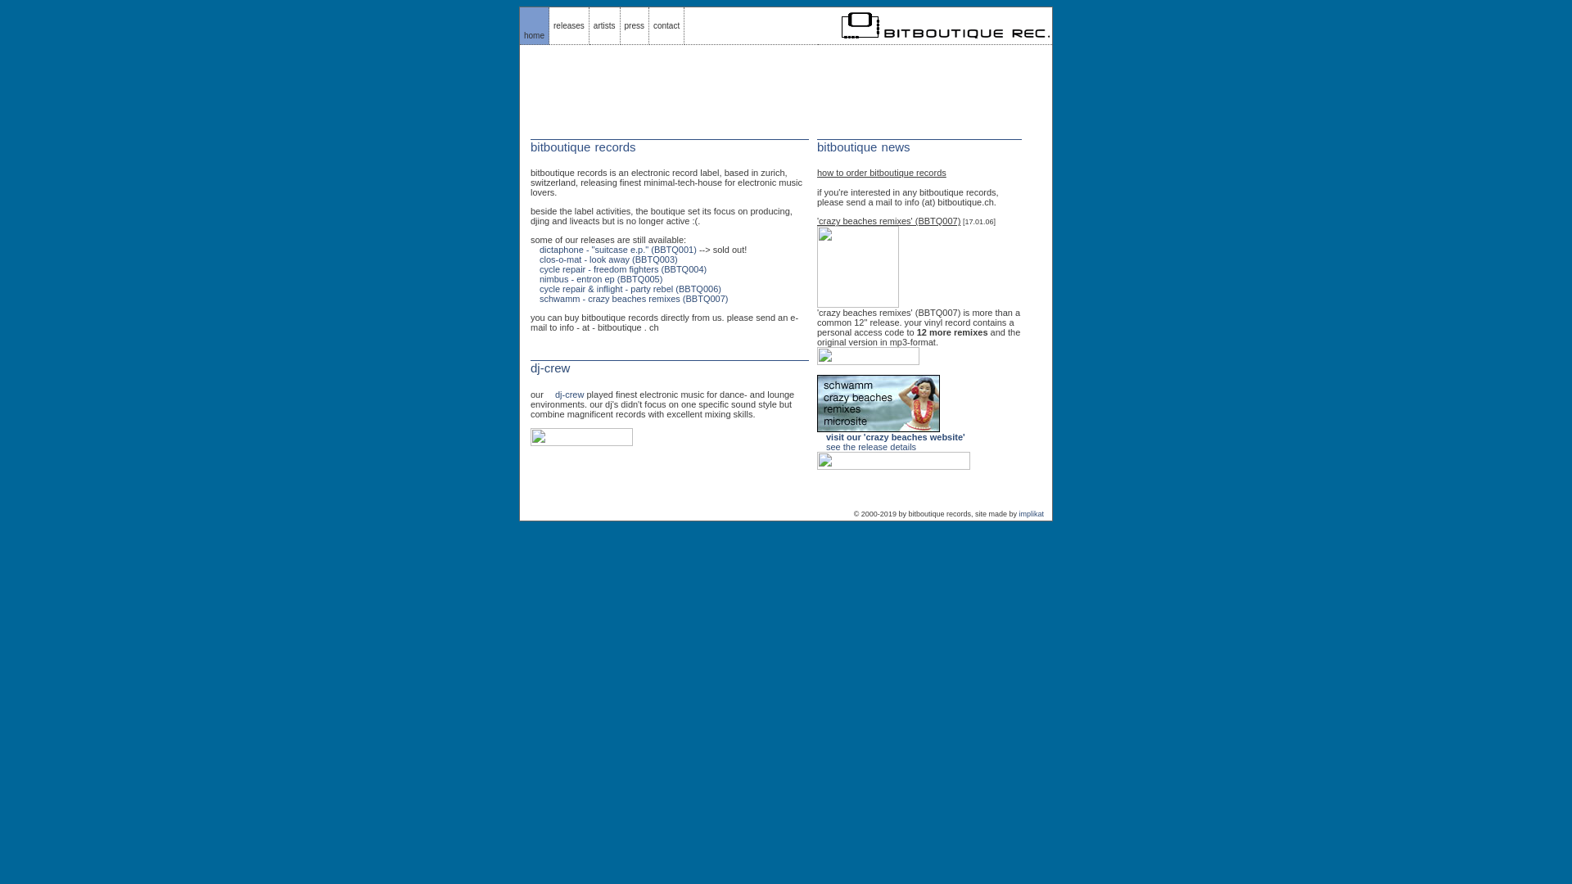  I want to click on contact, so click(666, 26).